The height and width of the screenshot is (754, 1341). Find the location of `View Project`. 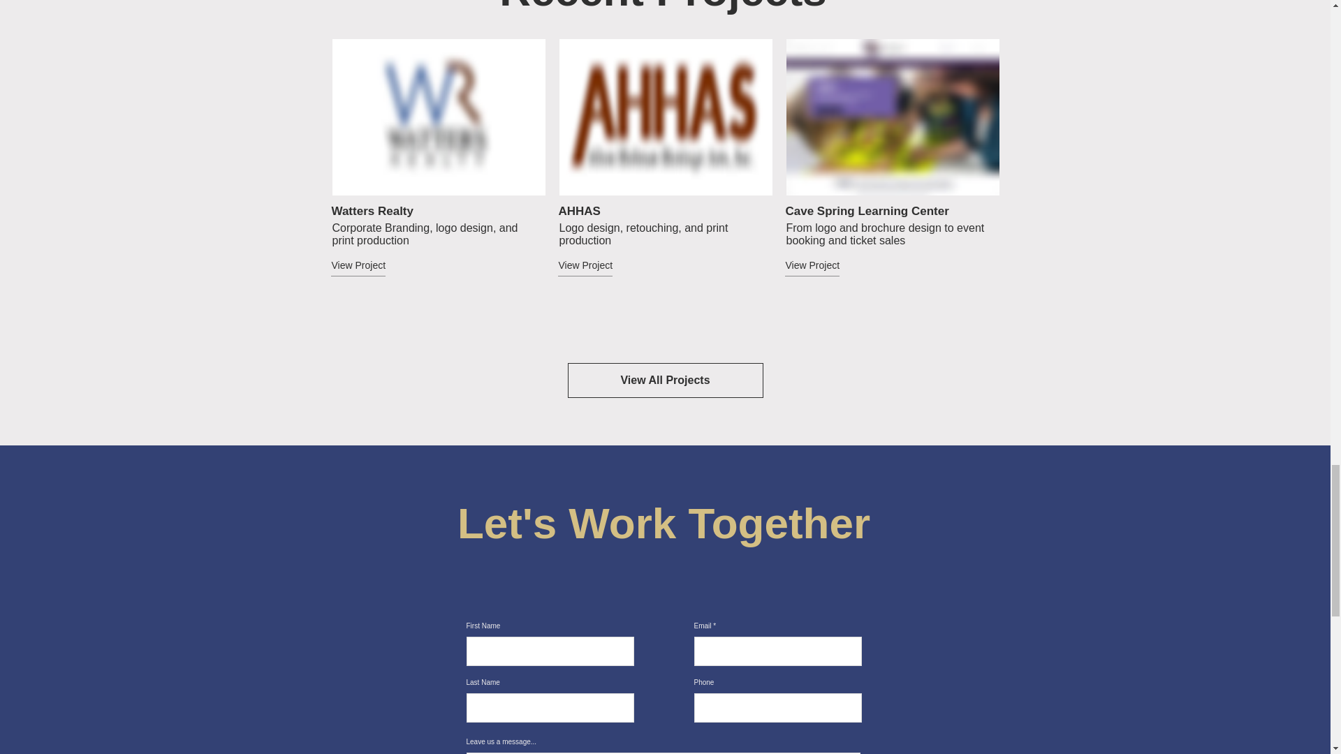

View Project is located at coordinates (834, 266).